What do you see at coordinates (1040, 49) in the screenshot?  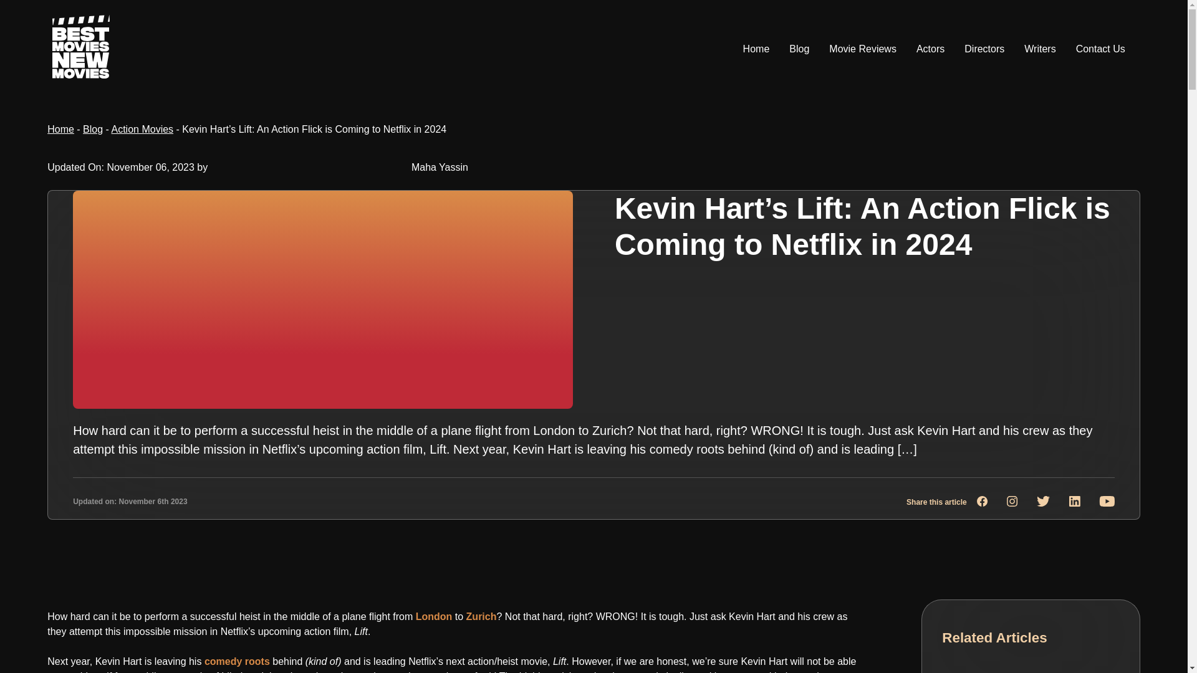 I see `Writers` at bounding box center [1040, 49].